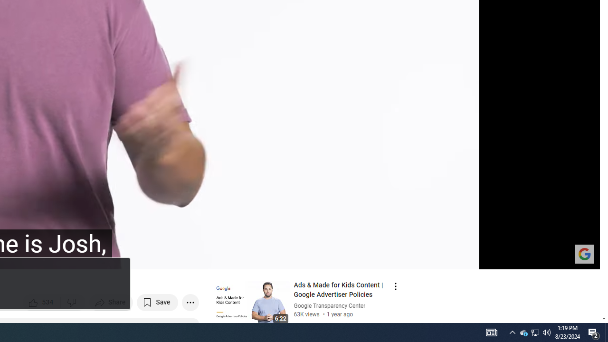 This screenshot has height=342, width=608. What do you see at coordinates (190, 302) in the screenshot?
I see `More actions` at bounding box center [190, 302].